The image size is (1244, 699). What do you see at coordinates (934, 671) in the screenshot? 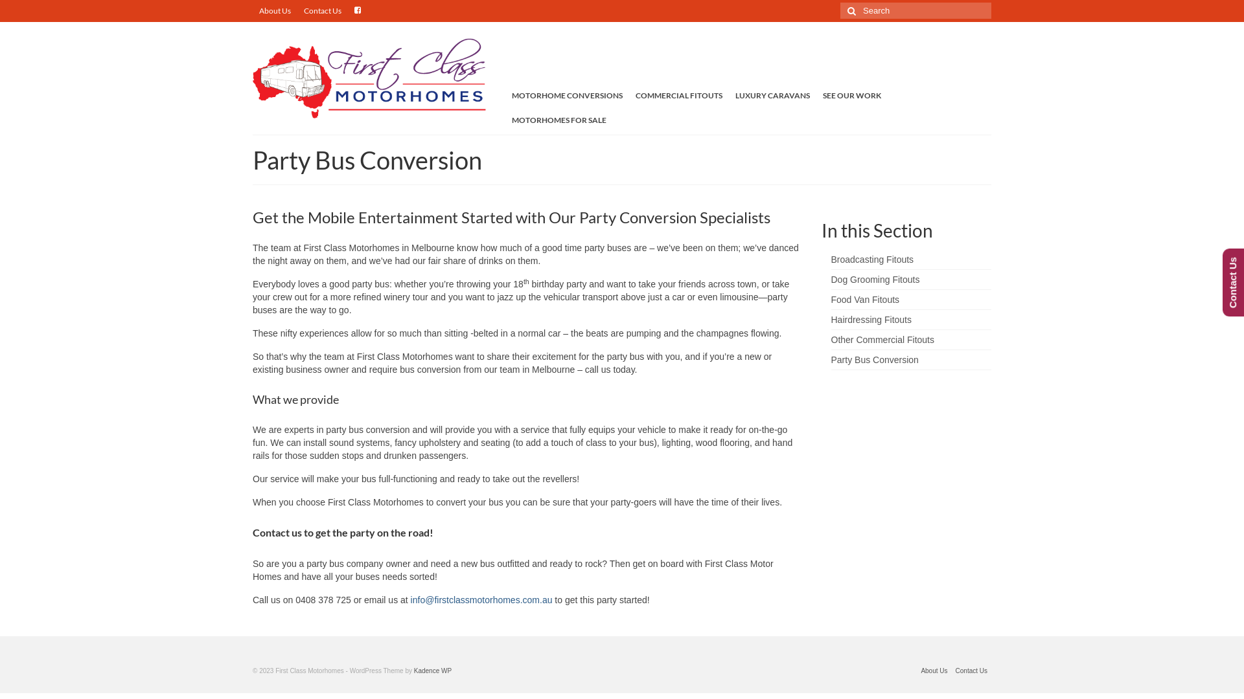
I see `About Us` at bounding box center [934, 671].